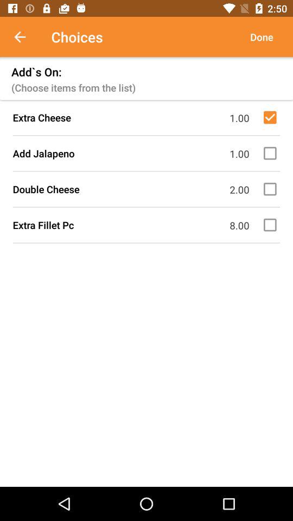 This screenshot has height=521, width=293. What do you see at coordinates (26, 37) in the screenshot?
I see `go back` at bounding box center [26, 37].